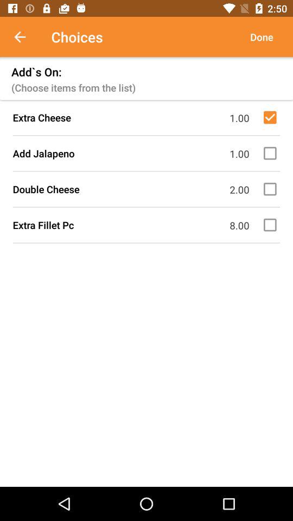 This screenshot has height=521, width=293. What do you see at coordinates (26, 37) in the screenshot?
I see `go back` at bounding box center [26, 37].